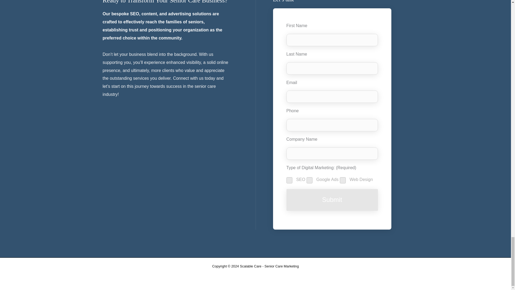 Image resolution: width=515 pixels, height=290 pixels. What do you see at coordinates (275, 177) in the screenshot?
I see `Web Design` at bounding box center [275, 177].